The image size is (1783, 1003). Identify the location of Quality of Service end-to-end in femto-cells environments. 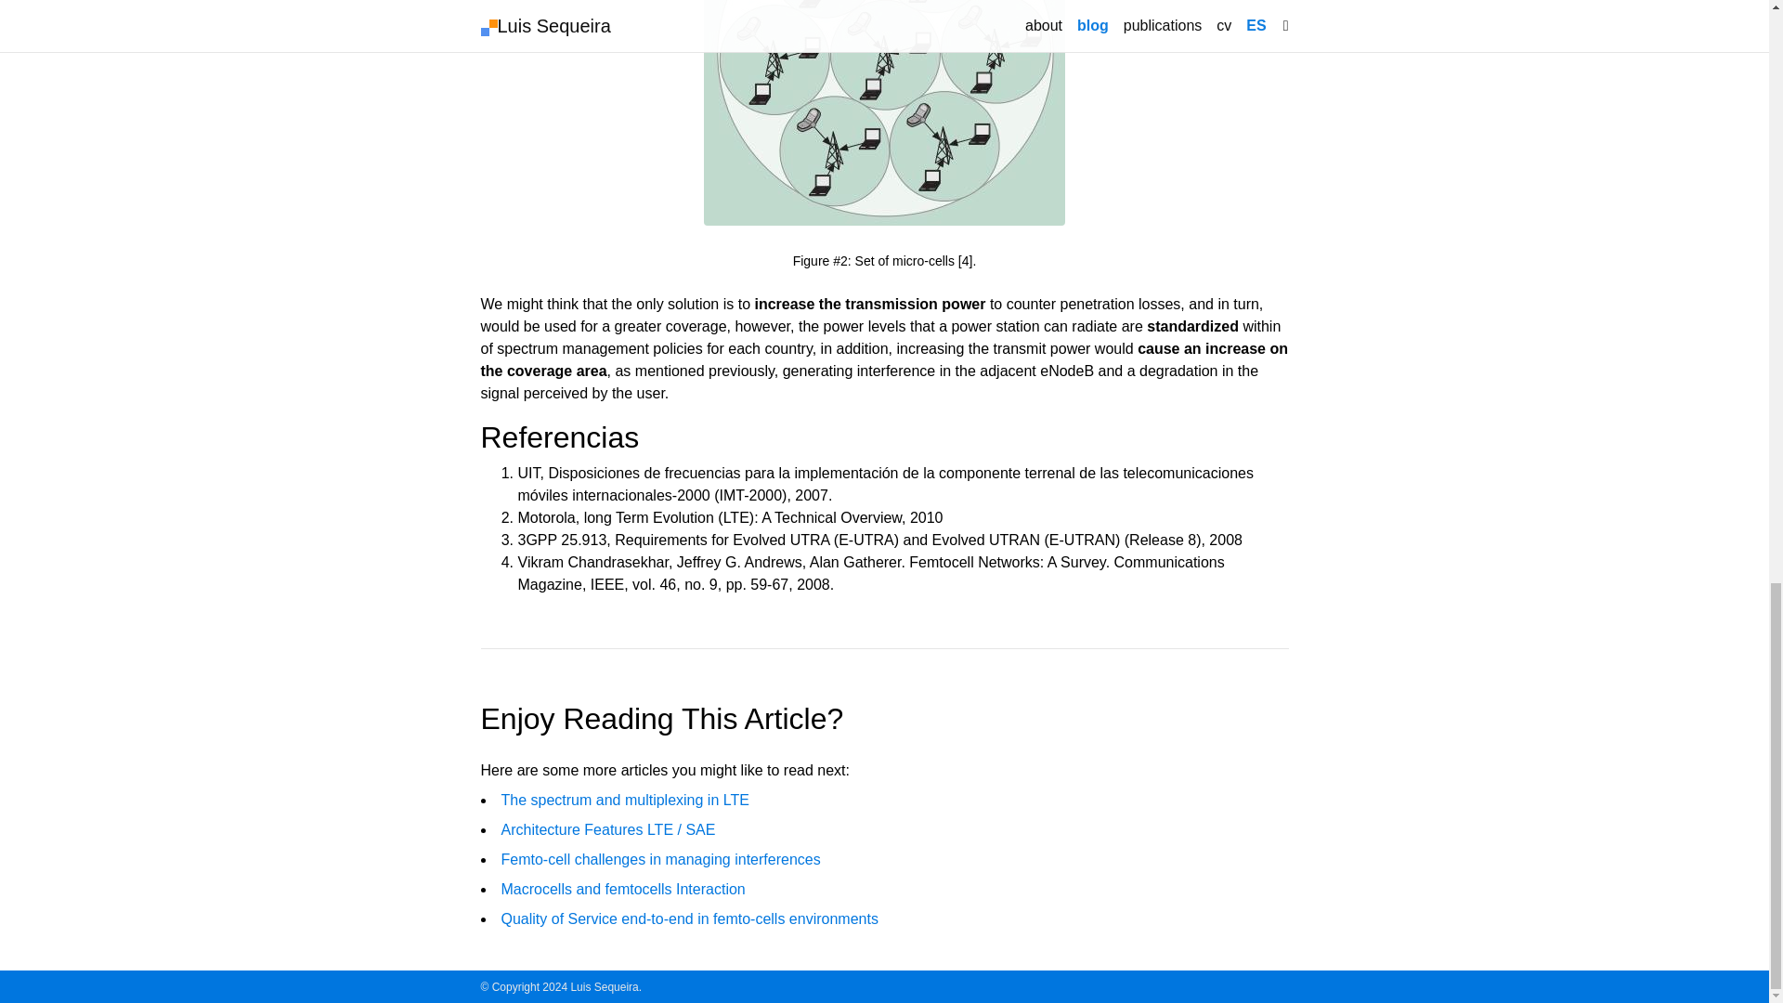
(689, 918).